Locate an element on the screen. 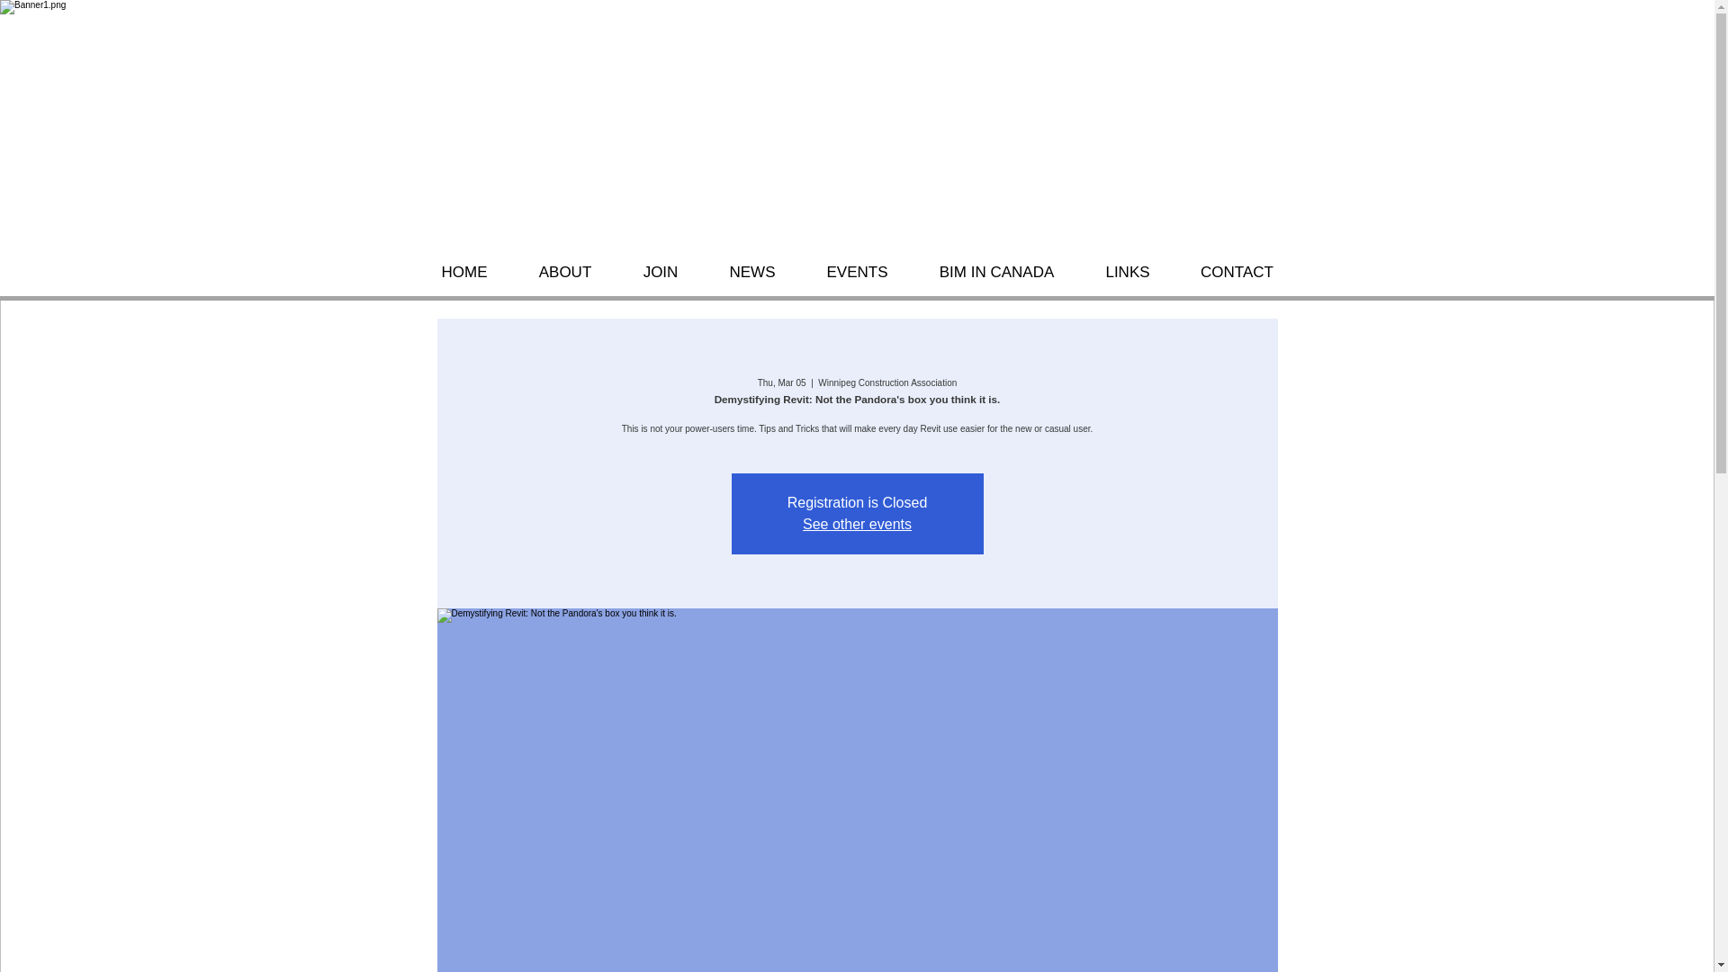  See other events is located at coordinates (857, 524).